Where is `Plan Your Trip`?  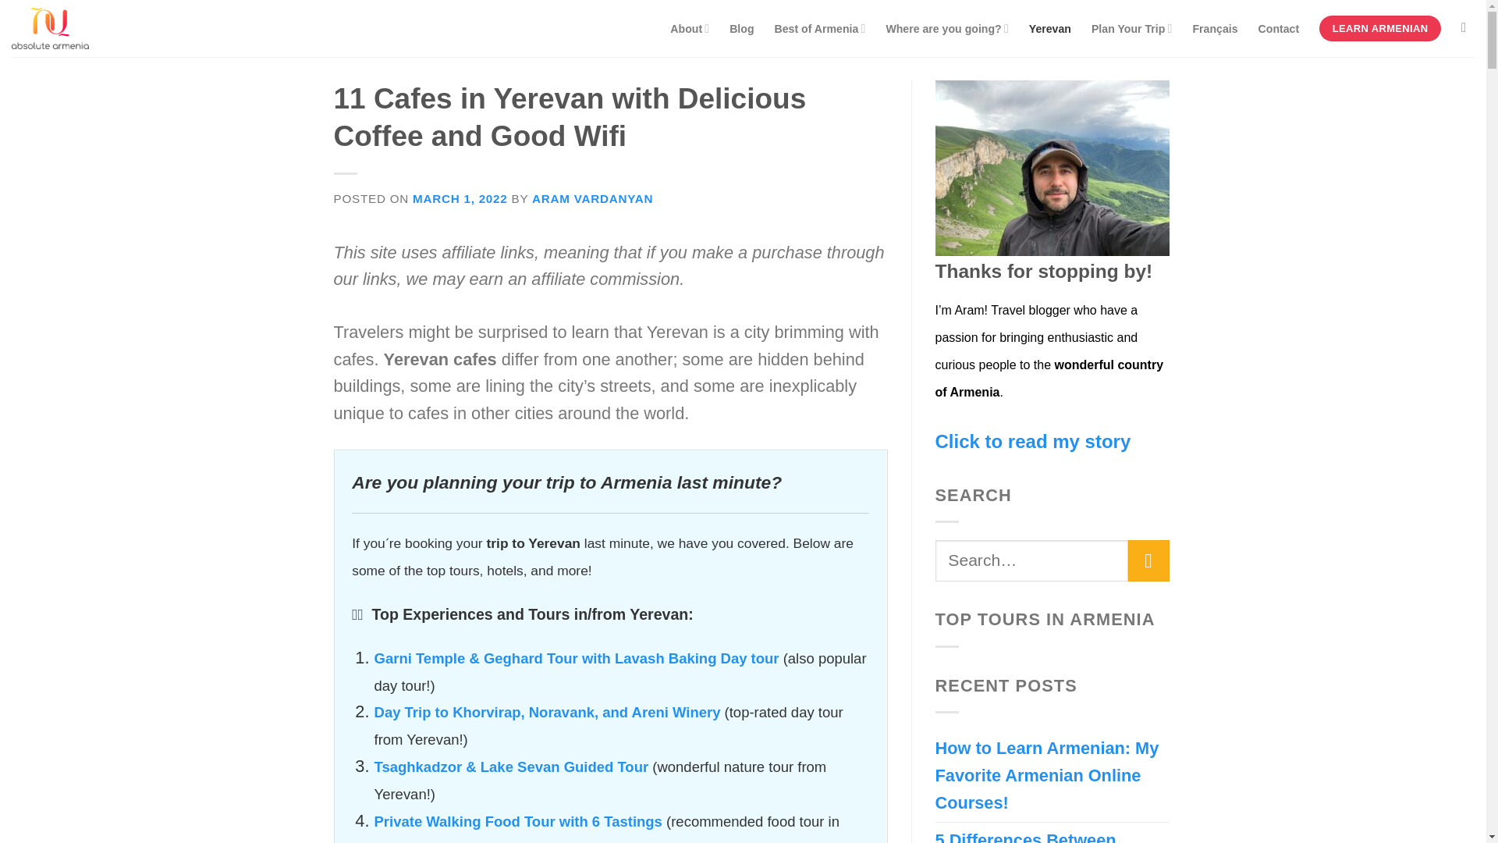 Plan Your Trip is located at coordinates (1131, 29).